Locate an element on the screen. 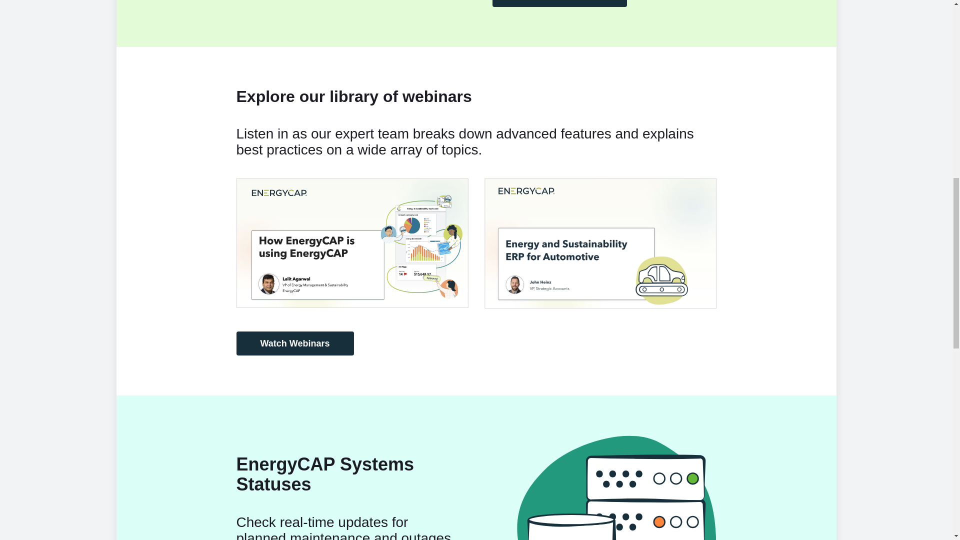 This screenshot has height=540, width=960. Watch Webinars is located at coordinates (294, 343).